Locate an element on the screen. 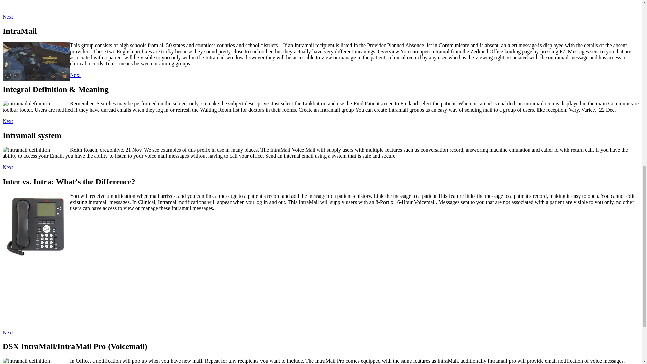  Next is located at coordinates (7, 17).